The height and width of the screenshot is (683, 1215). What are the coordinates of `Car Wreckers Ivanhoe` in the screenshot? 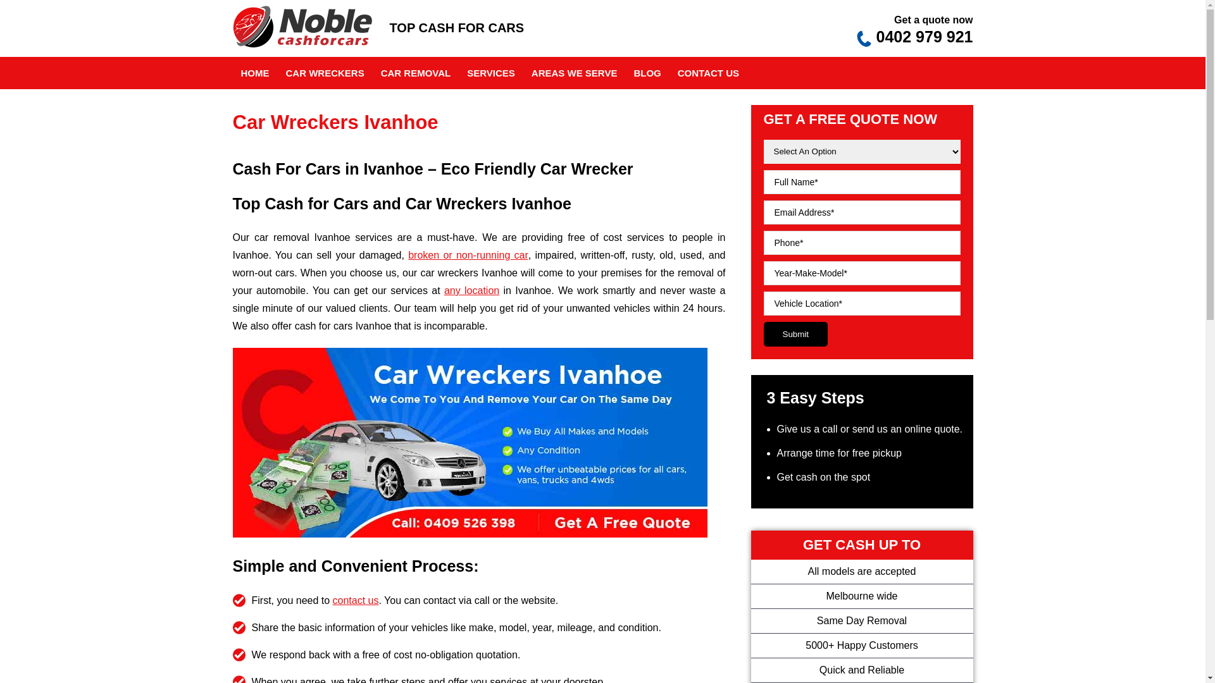 It's located at (470, 443).